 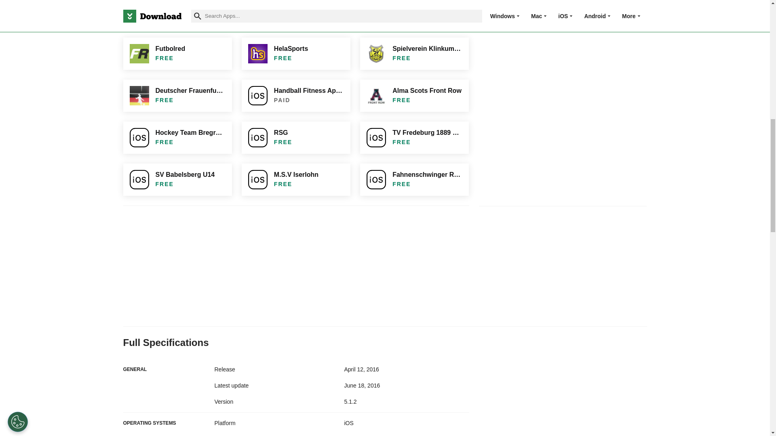 What do you see at coordinates (177, 179) in the screenshot?
I see `SV Babelsberg U14` at bounding box center [177, 179].